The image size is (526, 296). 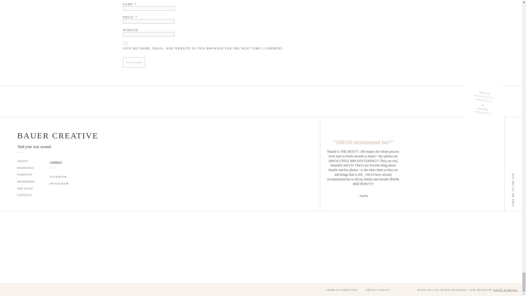 What do you see at coordinates (125, 43) in the screenshot?
I see `yes` at bounding box center [125, 43].